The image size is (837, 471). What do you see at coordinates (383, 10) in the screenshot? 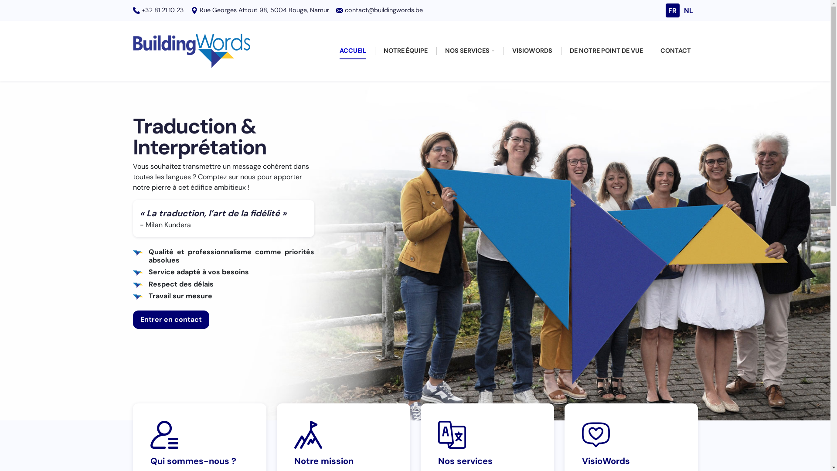
I see `contact@buildingwords.be` at bounding box center [383, 10].